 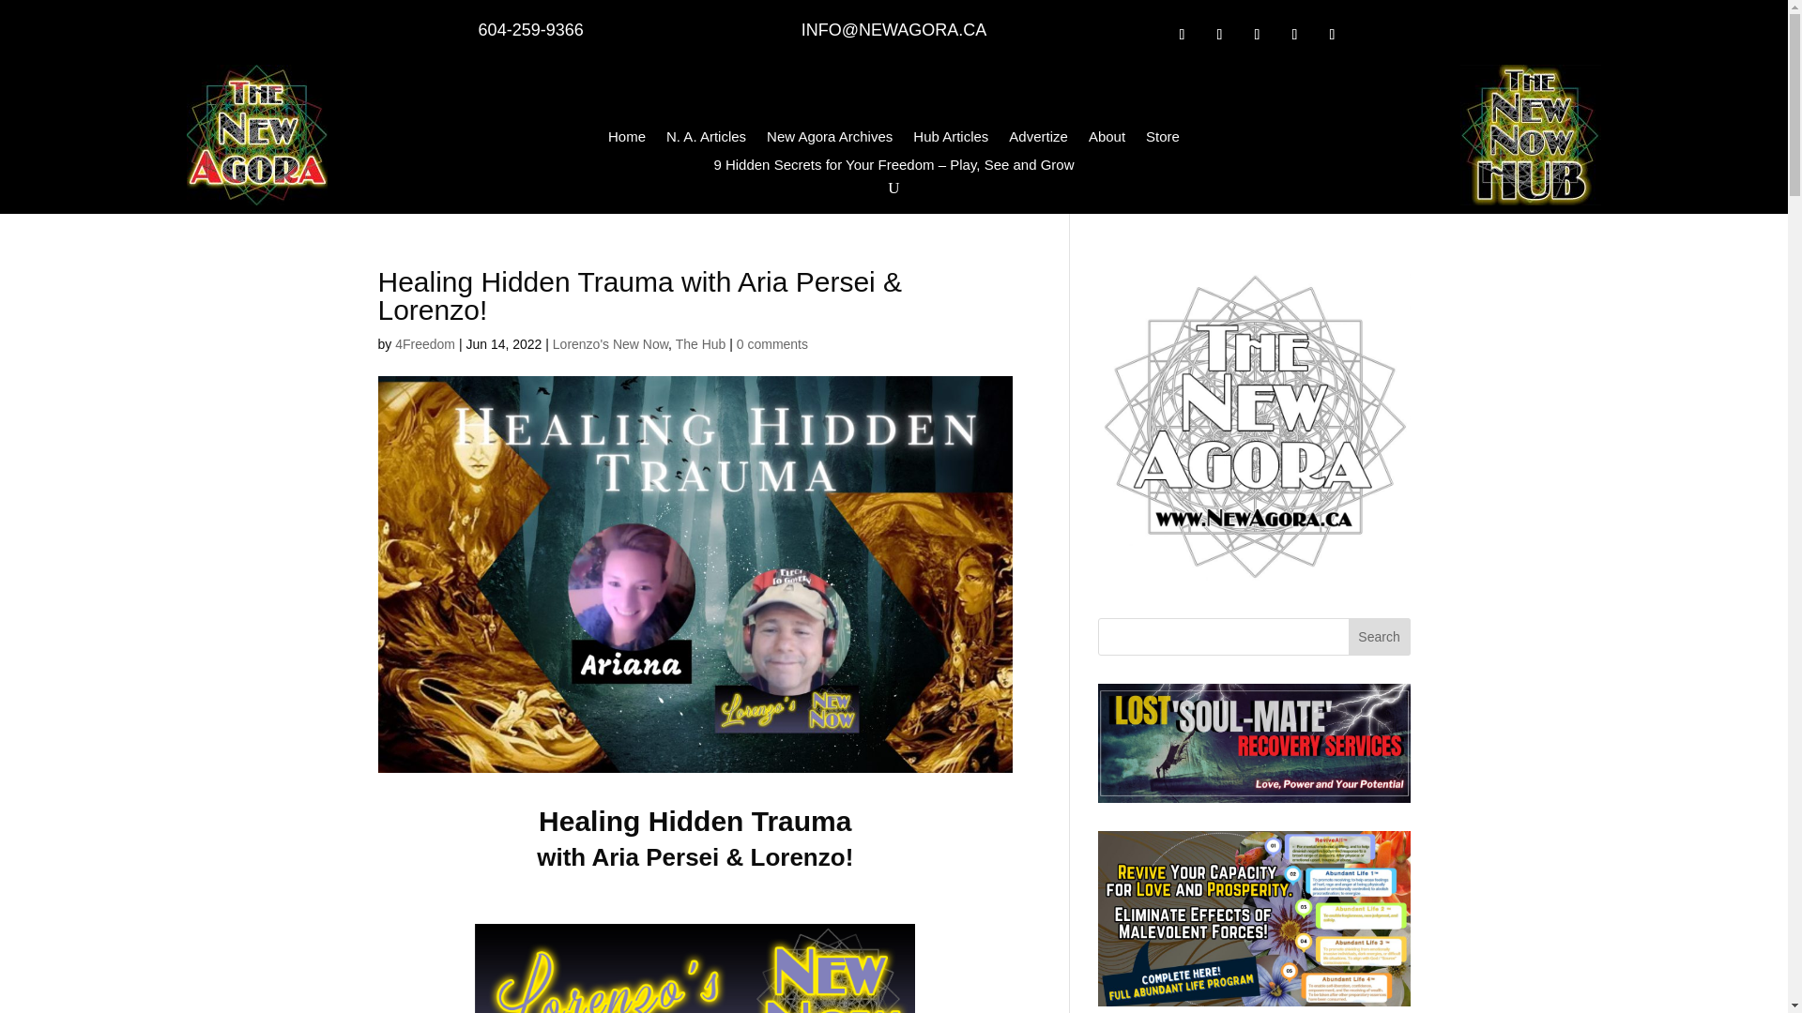 I want to click on N. A. Articles, so click(x=706, y=141).